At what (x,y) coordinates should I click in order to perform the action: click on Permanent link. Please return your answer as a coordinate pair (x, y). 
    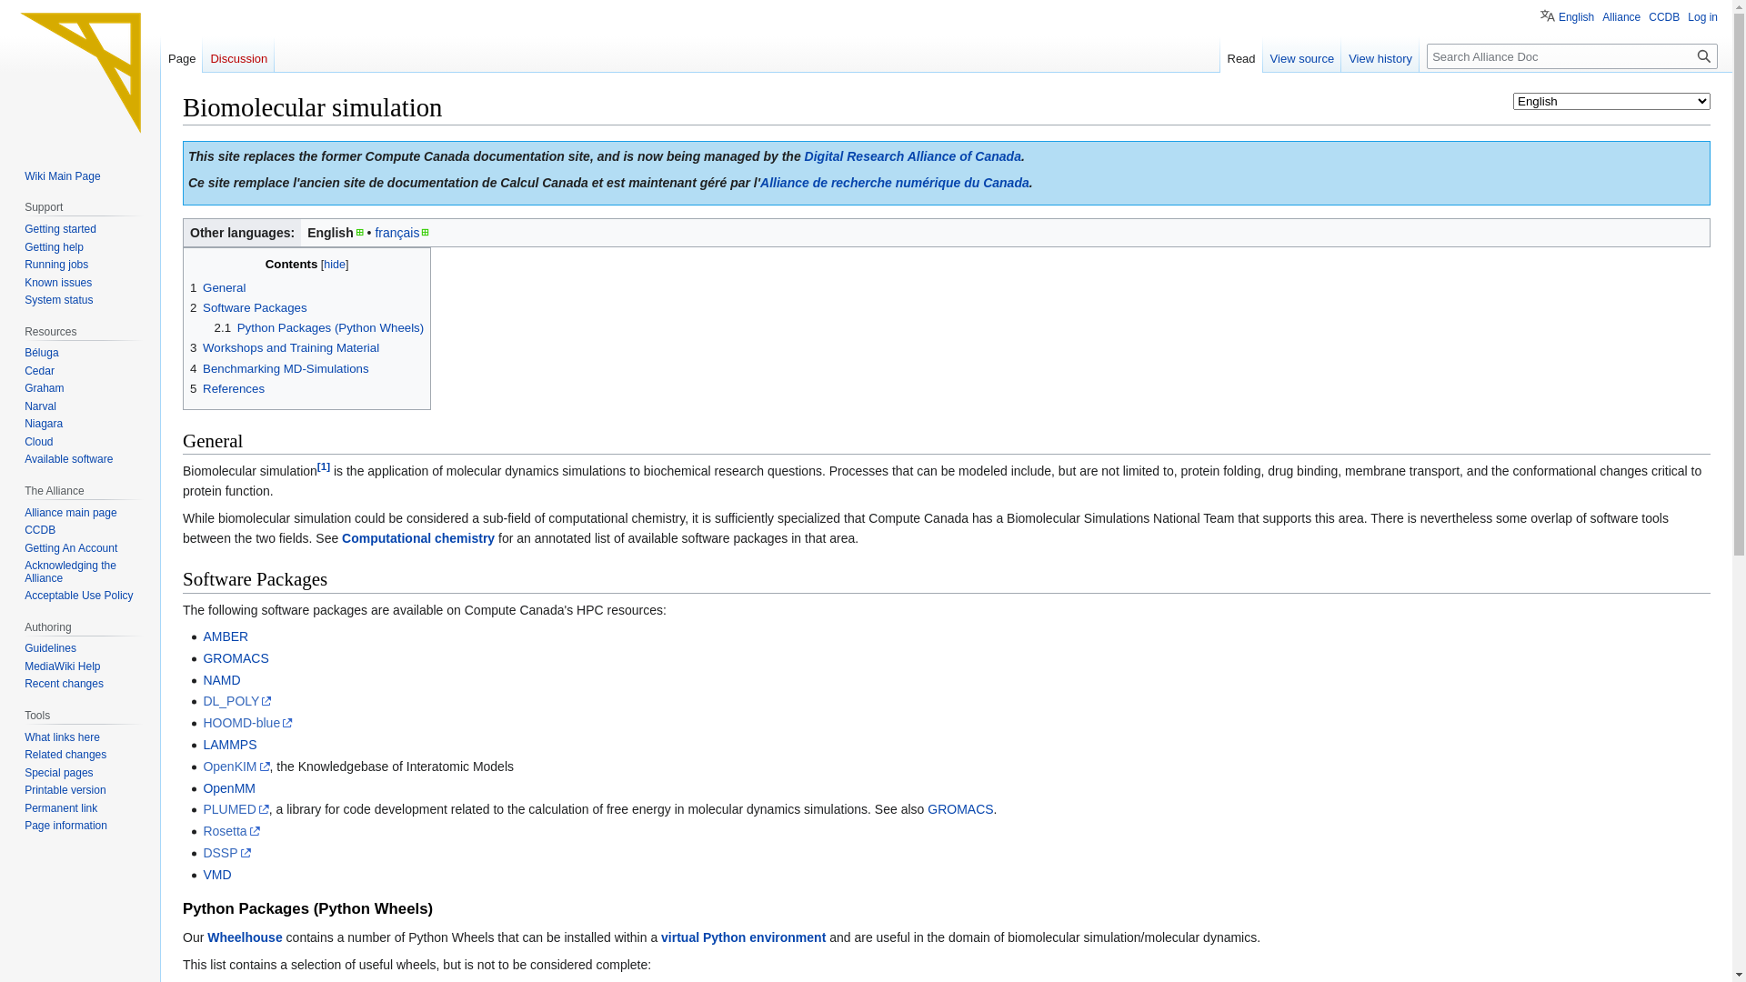
    Looking at the image, I should click on (61, 808).